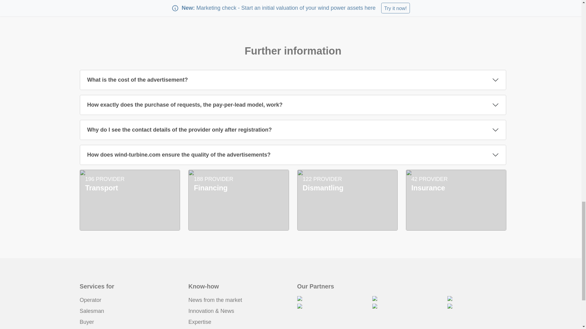 The width and height of the screenshot is (586, 329). I want to click on Salesman, so click(92, 311).